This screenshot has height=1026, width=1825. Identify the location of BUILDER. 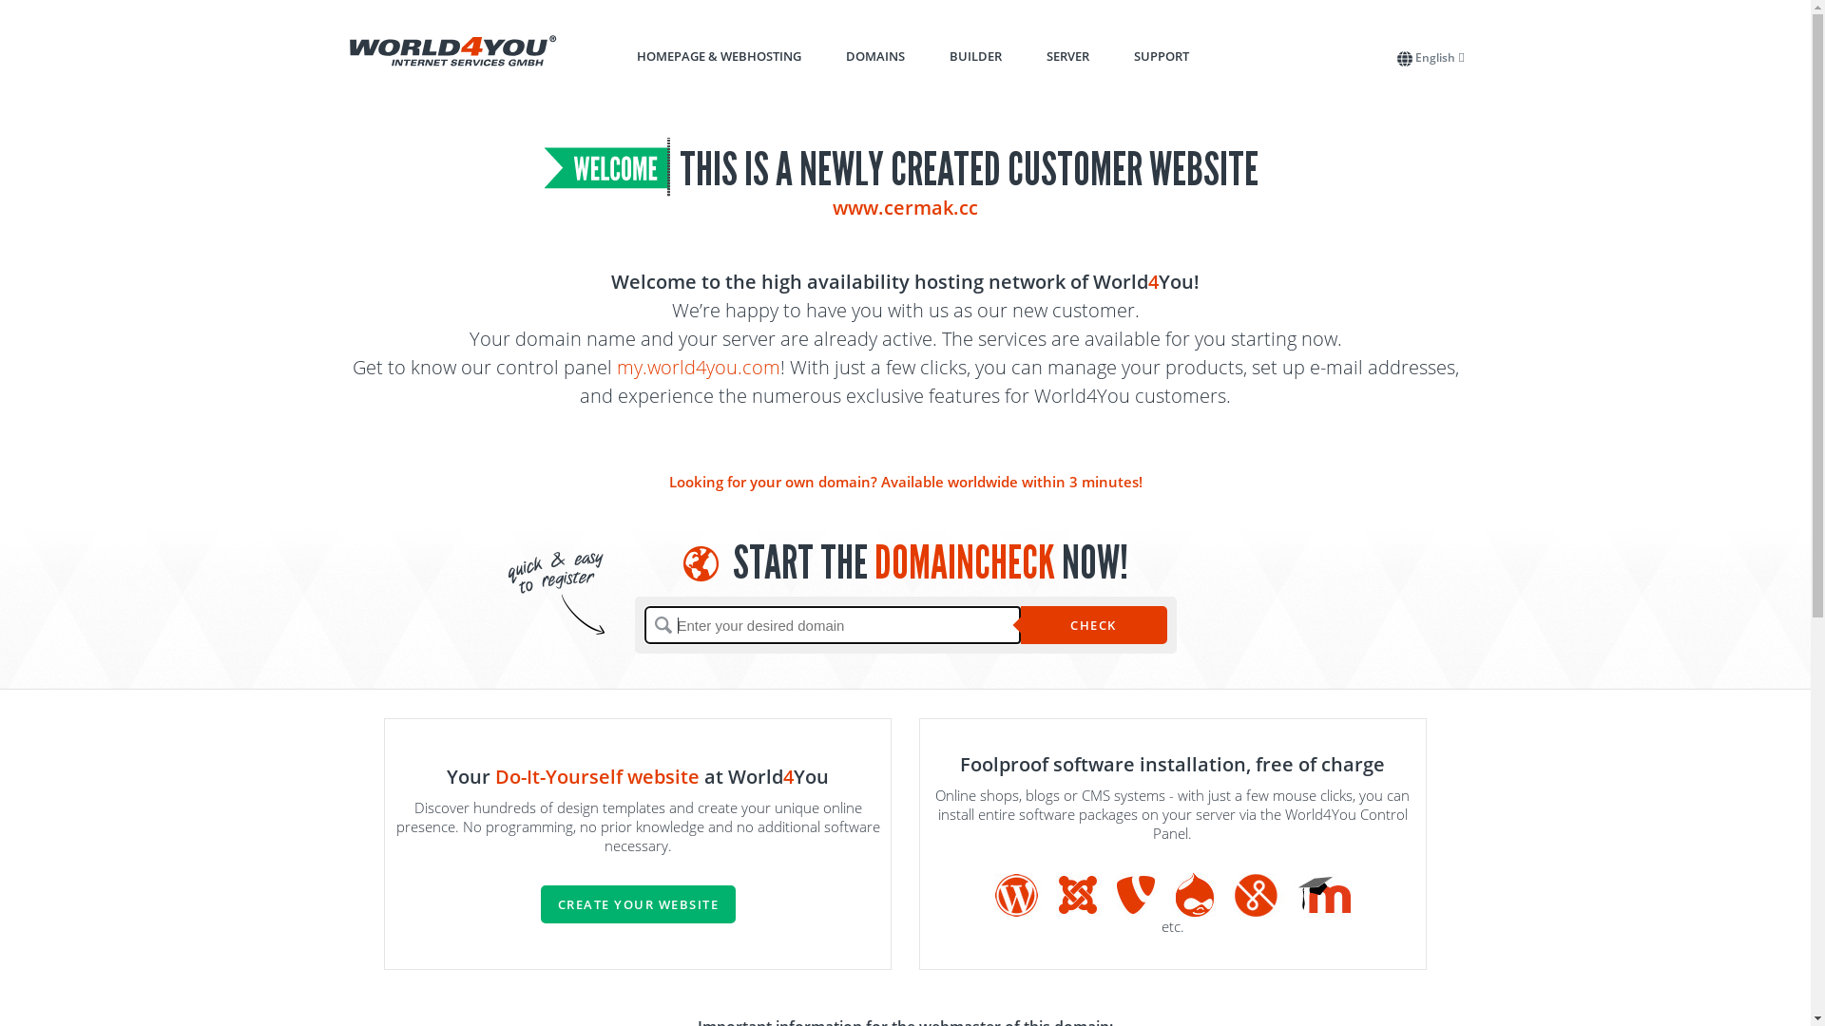
(975, 56).